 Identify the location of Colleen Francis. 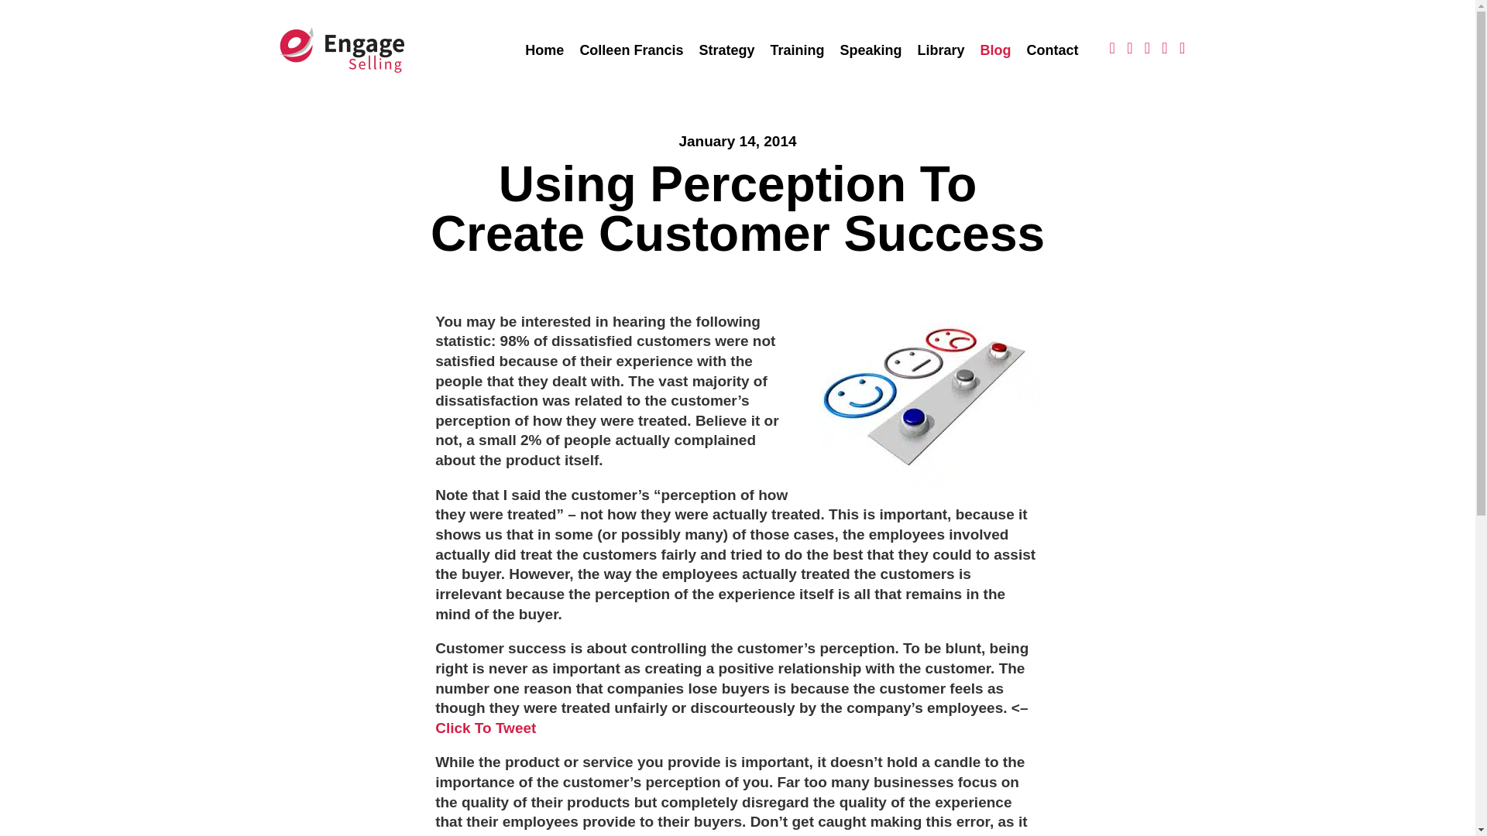
(630, 50).